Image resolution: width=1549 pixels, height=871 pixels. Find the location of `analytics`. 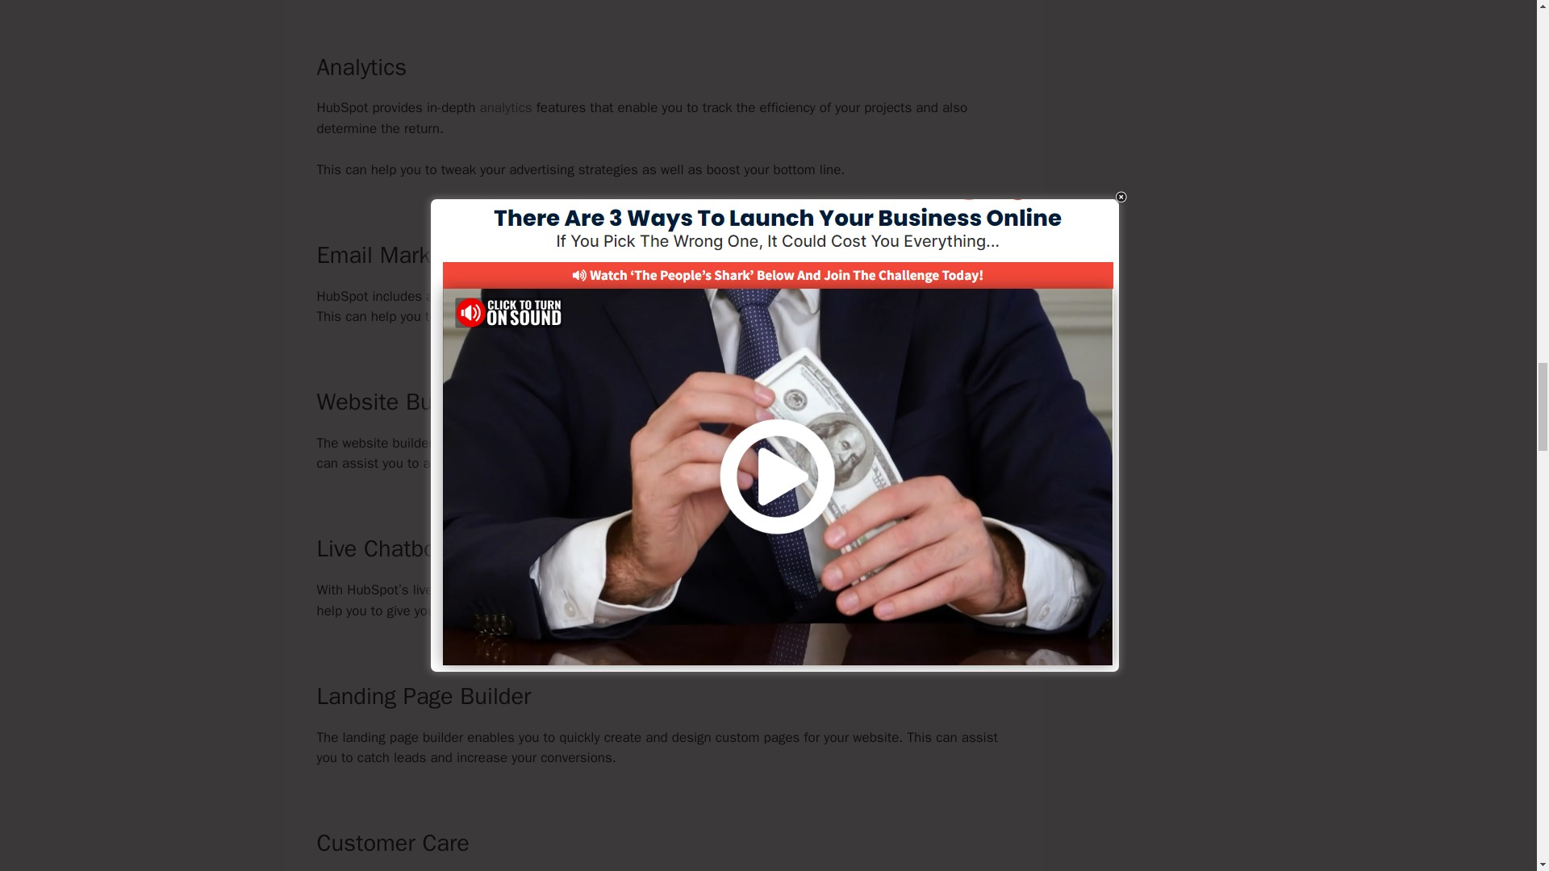

analytics is located at coordinates (505, 107).